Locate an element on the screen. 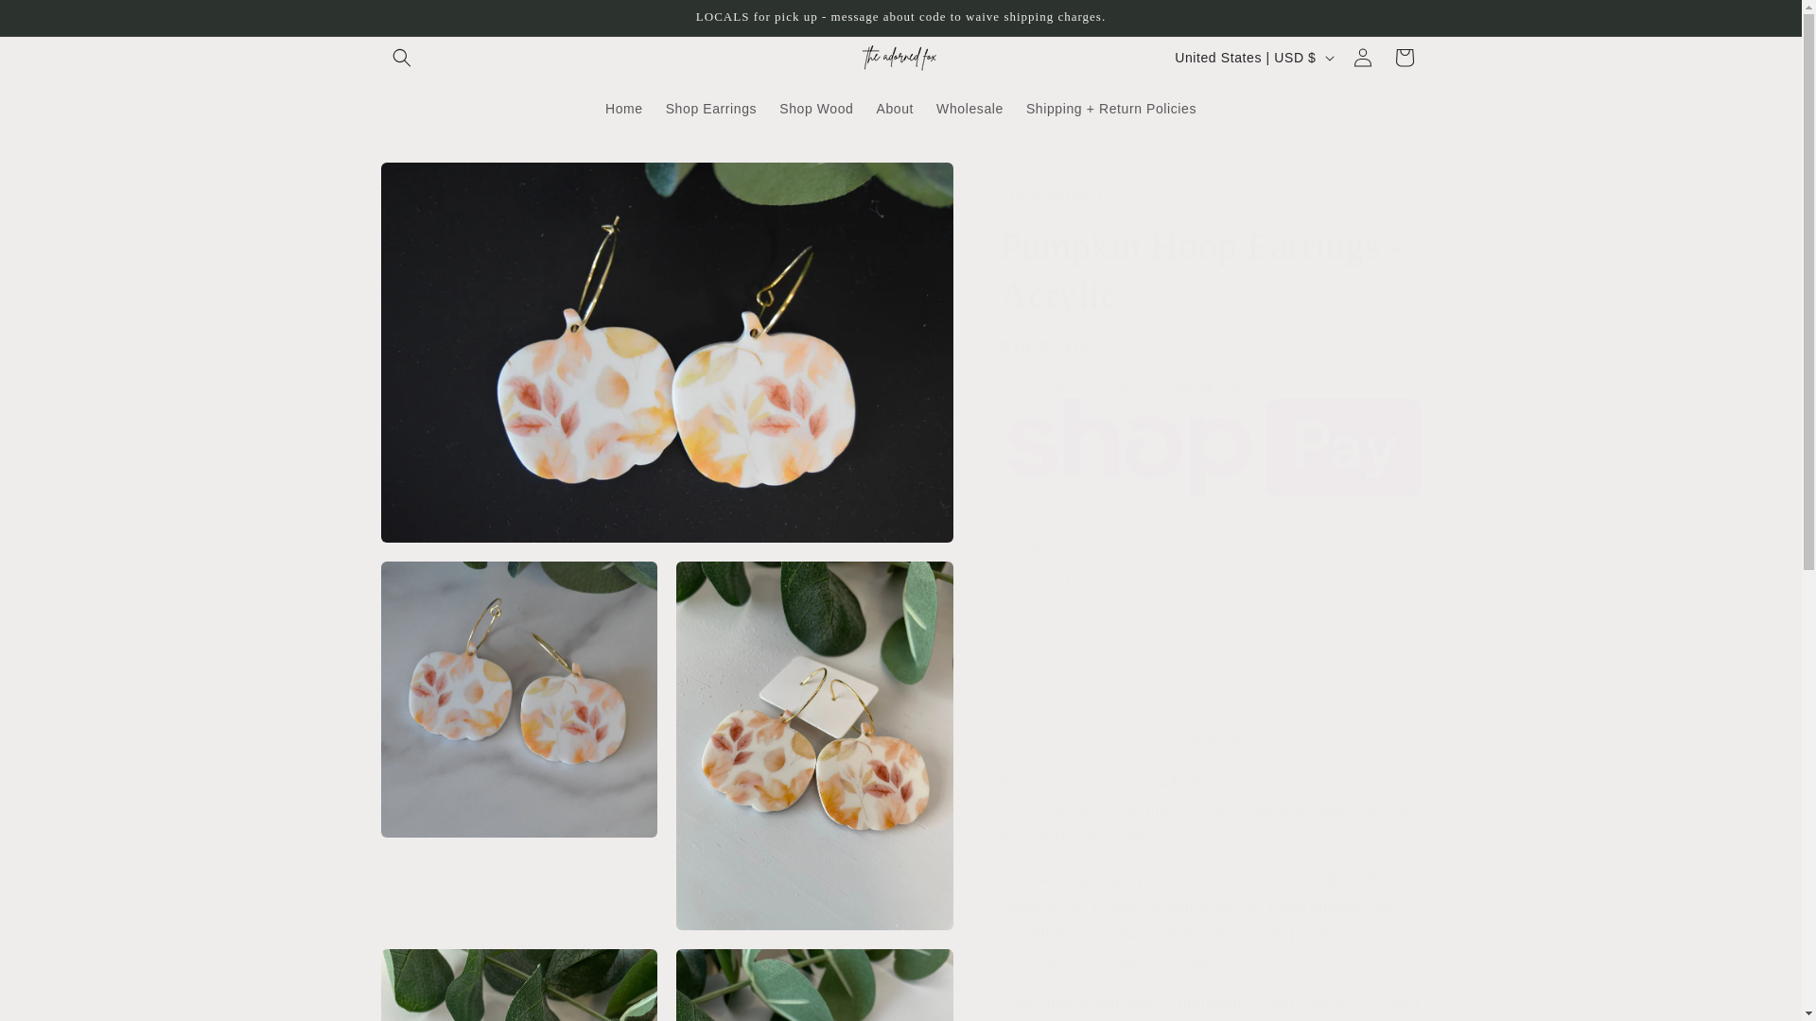  About is located at coordinates (896, 108).